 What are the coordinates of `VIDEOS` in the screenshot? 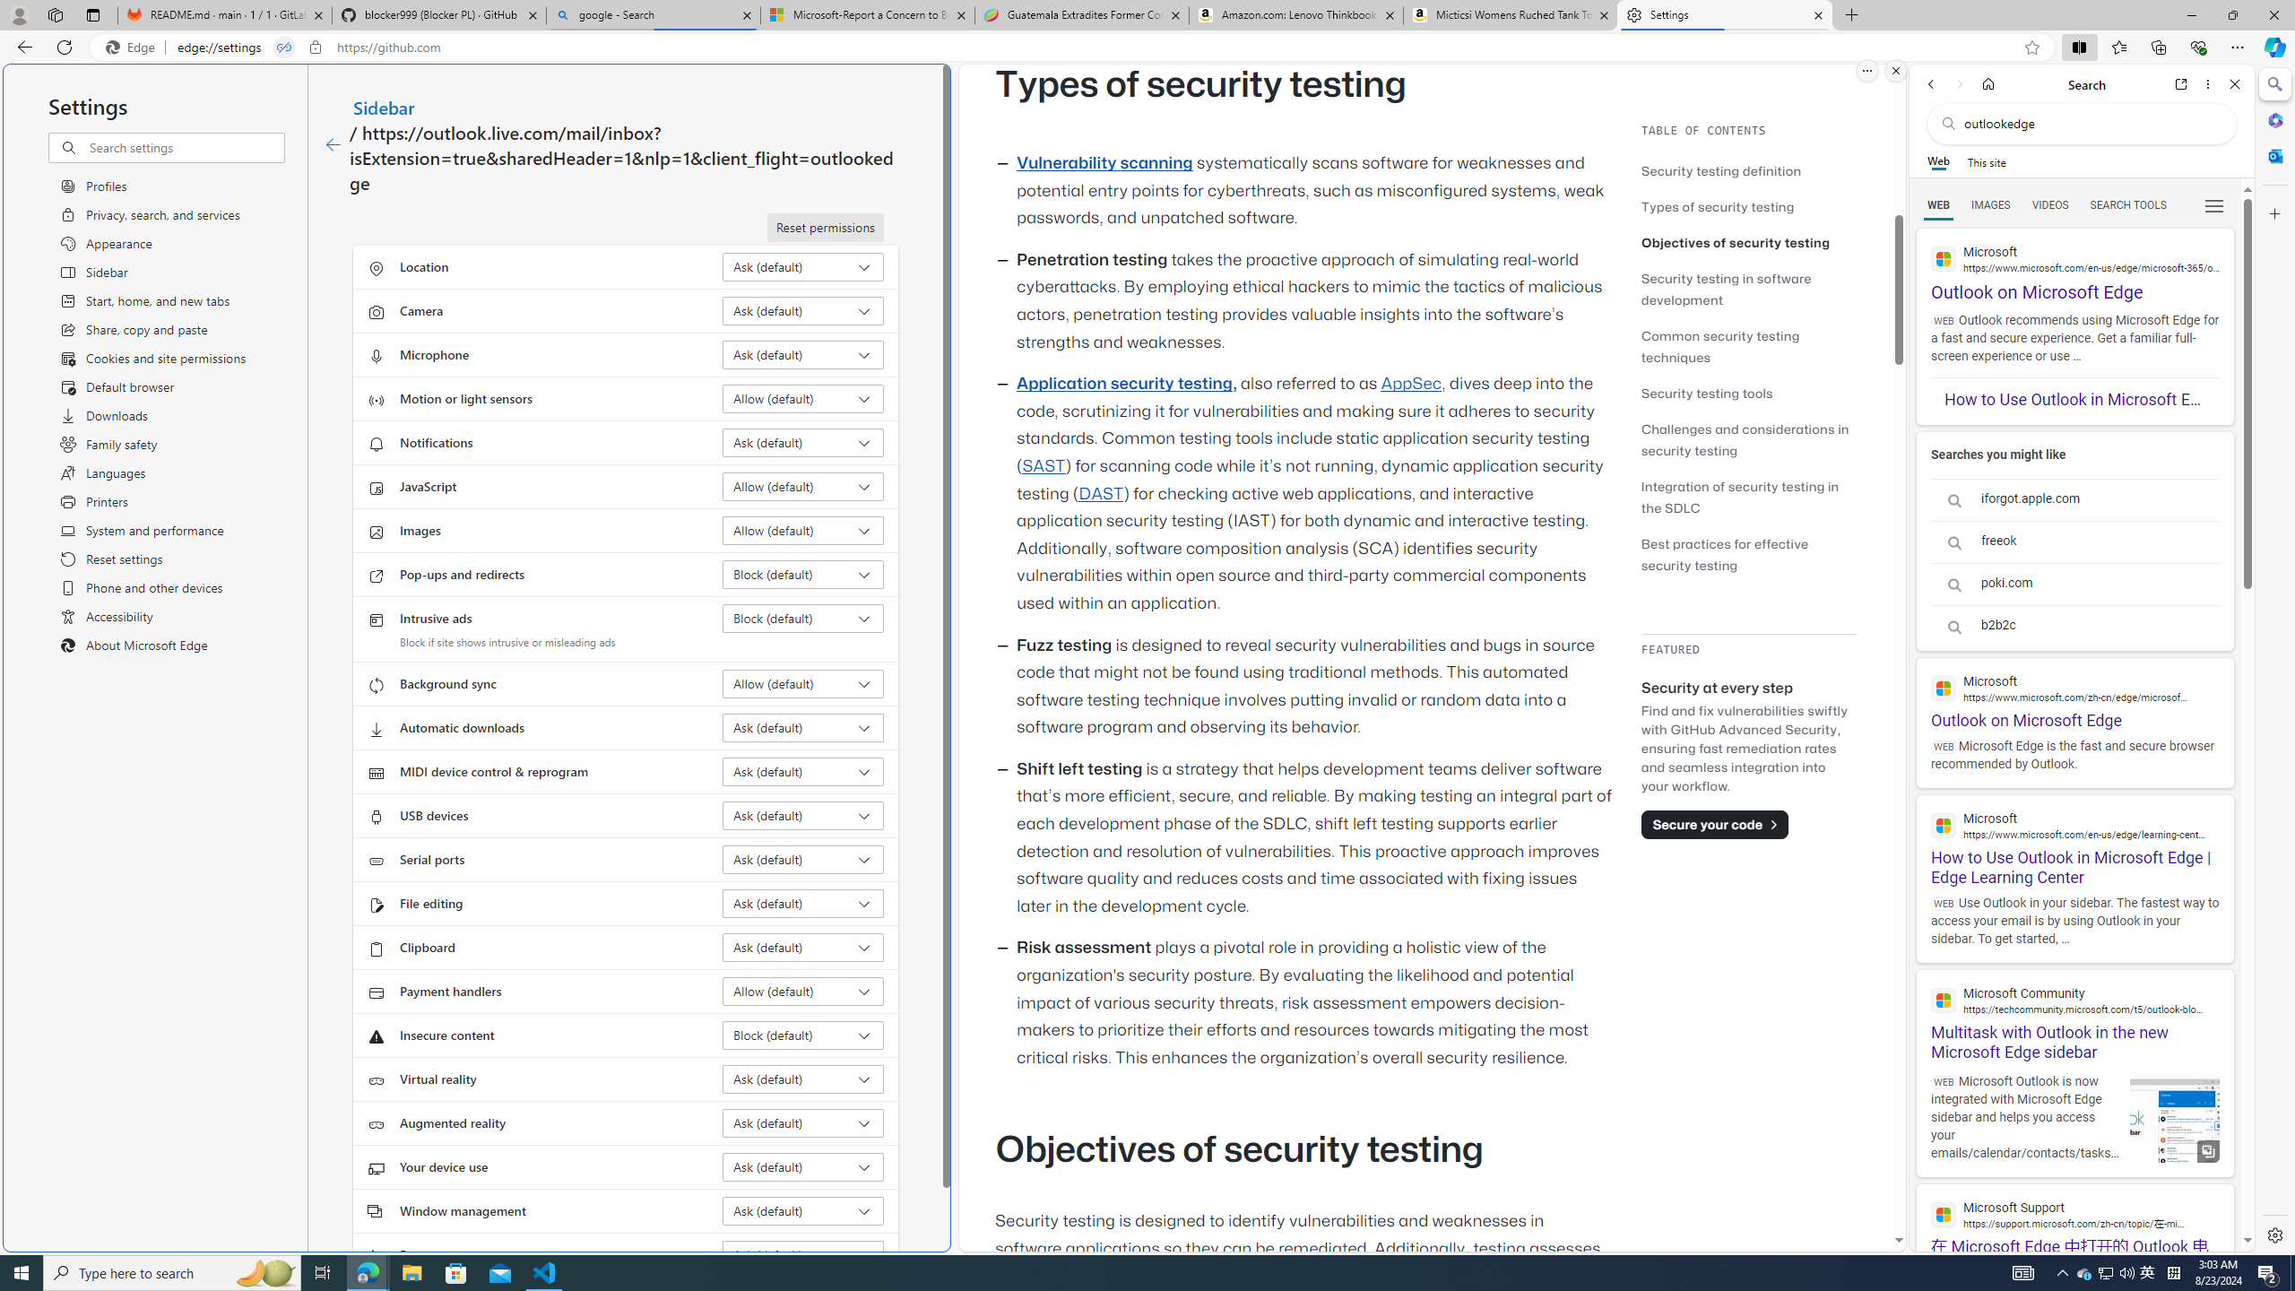 It's located at (2050, 205).